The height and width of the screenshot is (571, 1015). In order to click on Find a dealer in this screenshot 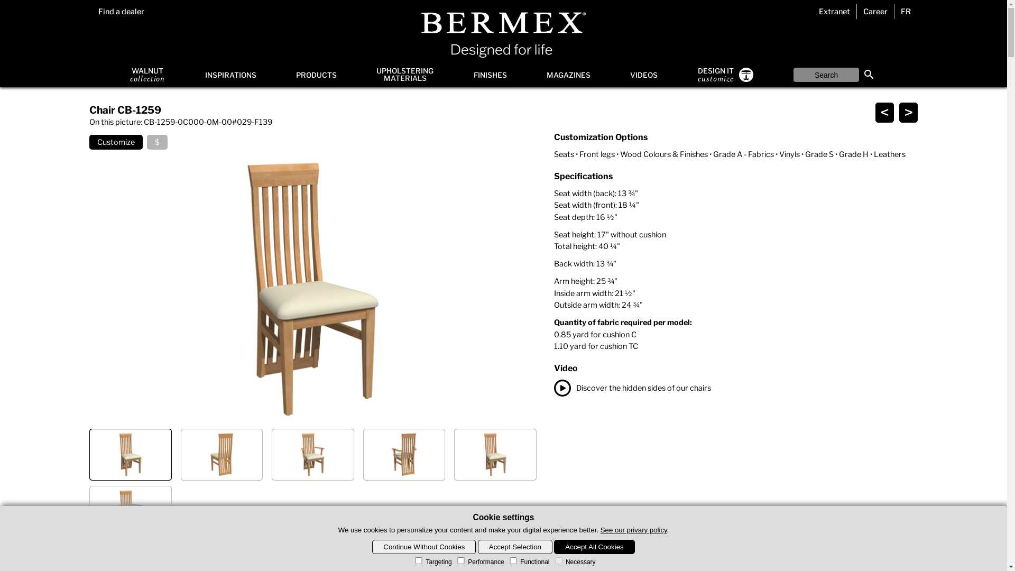, I will do `click(121, 12)`.